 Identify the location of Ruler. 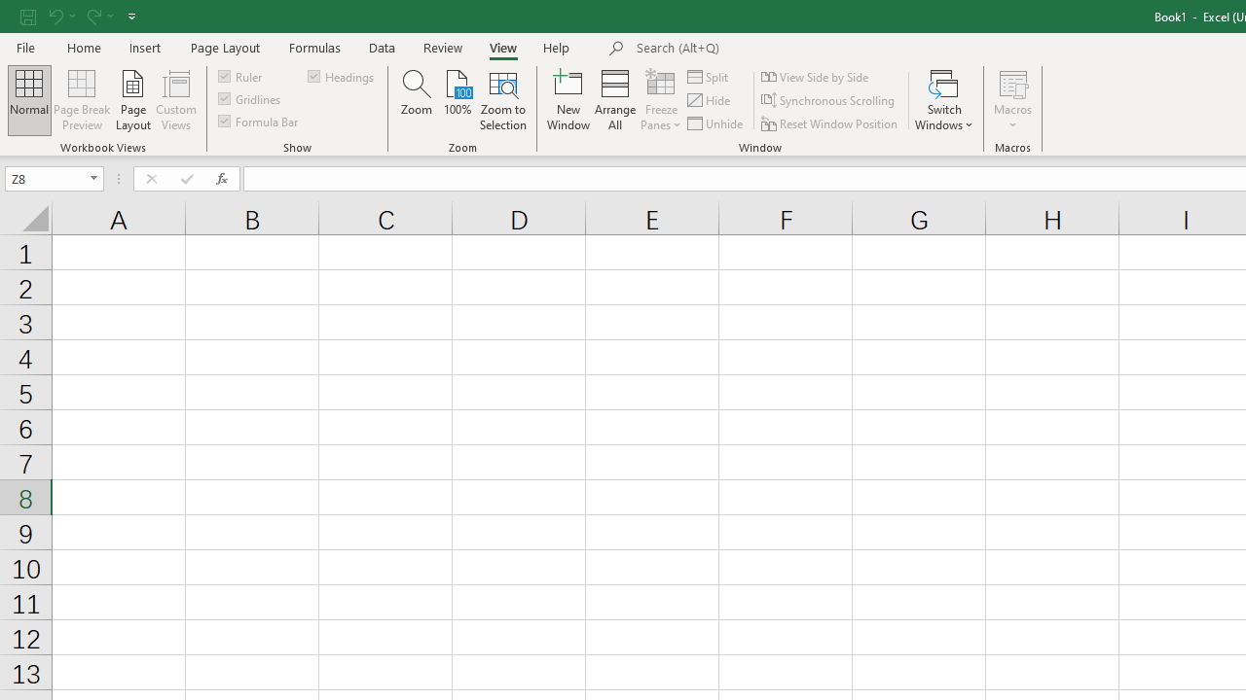
(241, 76).